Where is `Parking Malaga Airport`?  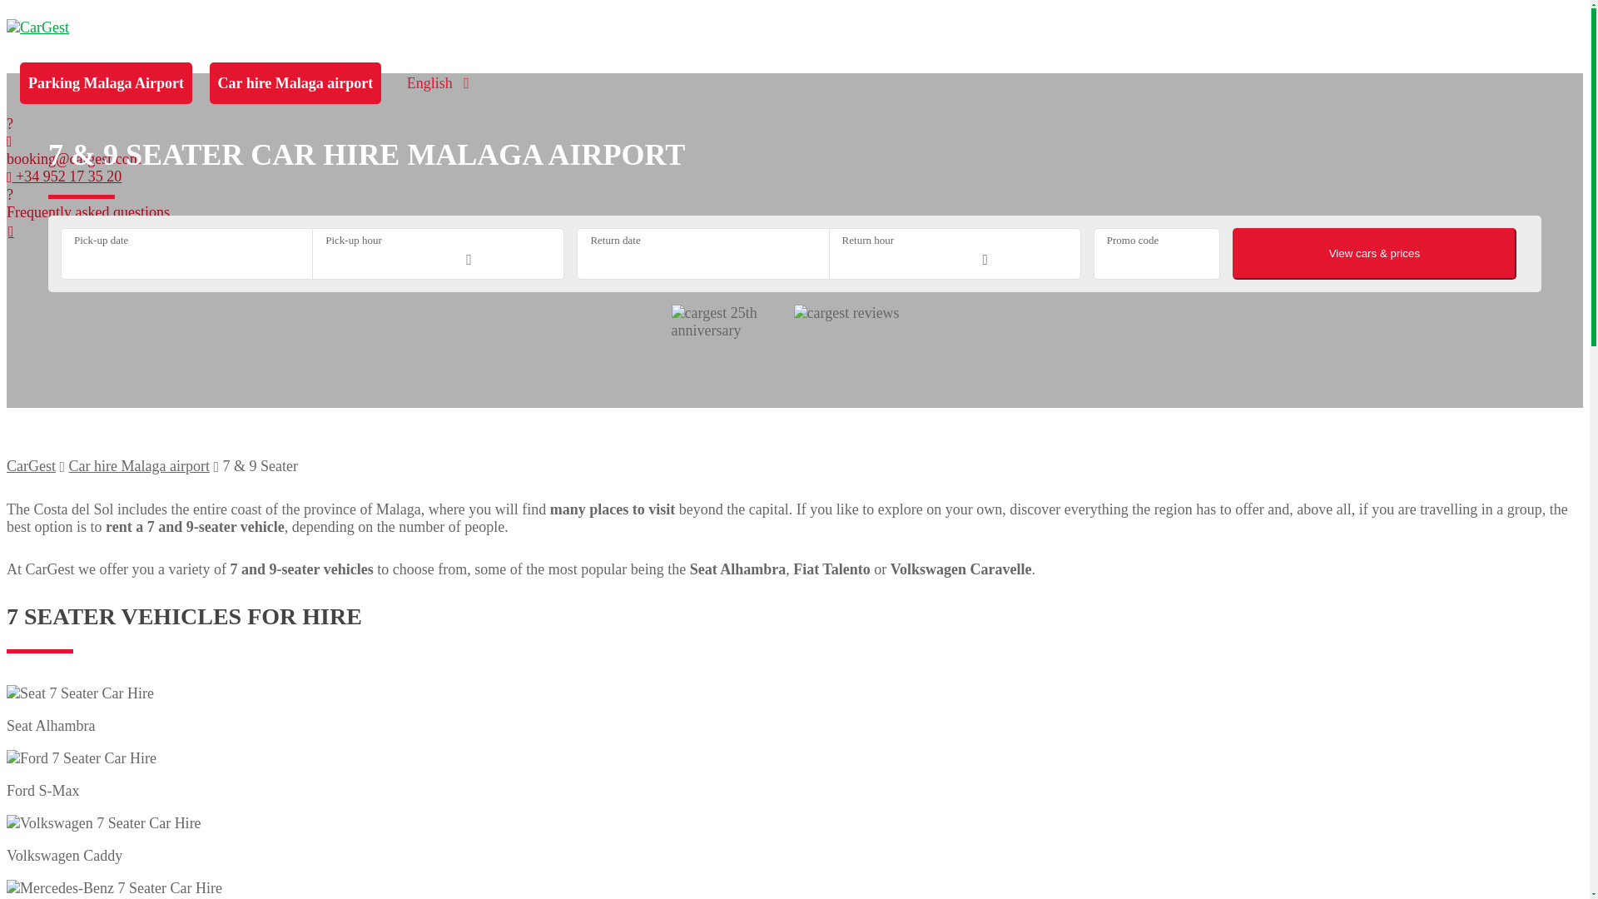 Parking Malaga Airport is located at coordinates (105, 83).